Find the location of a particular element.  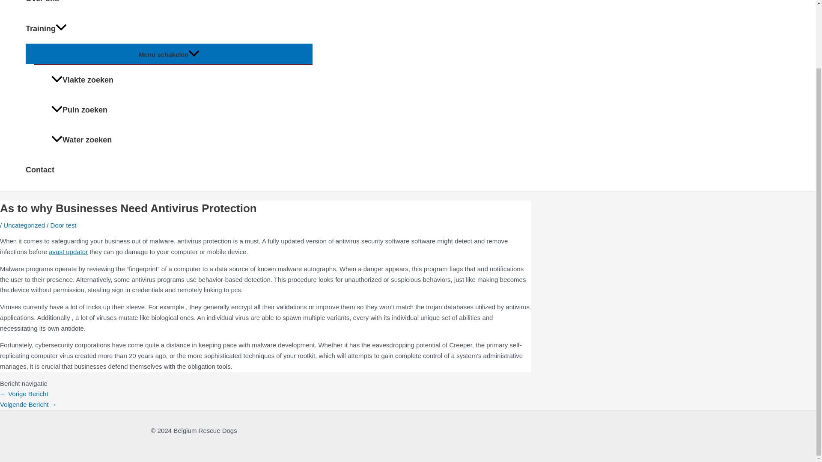

avast updator is located at coordinates (68, 252).